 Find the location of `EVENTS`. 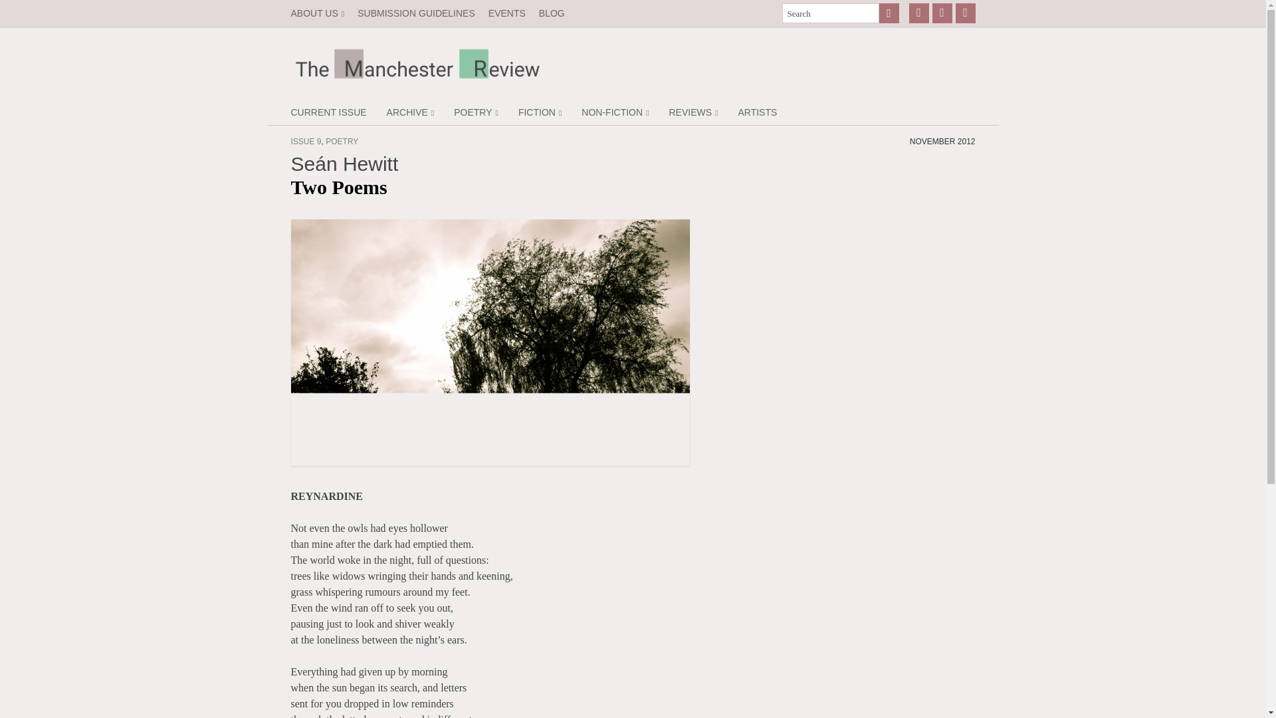

EVENTS is located at coordinates (506, 13).